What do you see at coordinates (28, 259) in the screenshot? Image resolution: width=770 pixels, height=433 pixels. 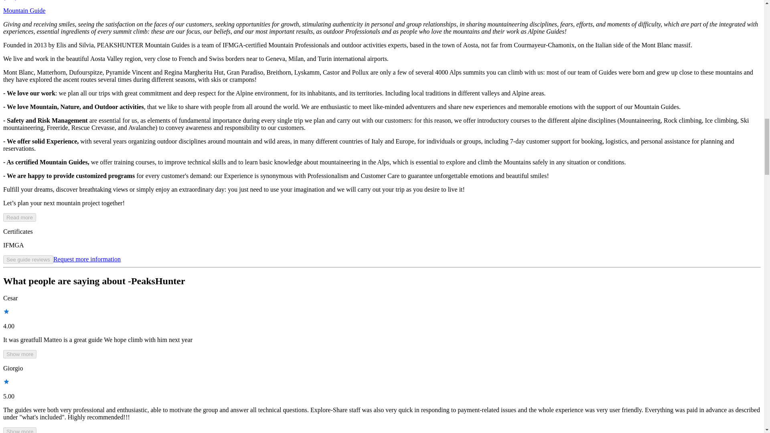 I see `See guide reviews` at bounding box center [28, 259].